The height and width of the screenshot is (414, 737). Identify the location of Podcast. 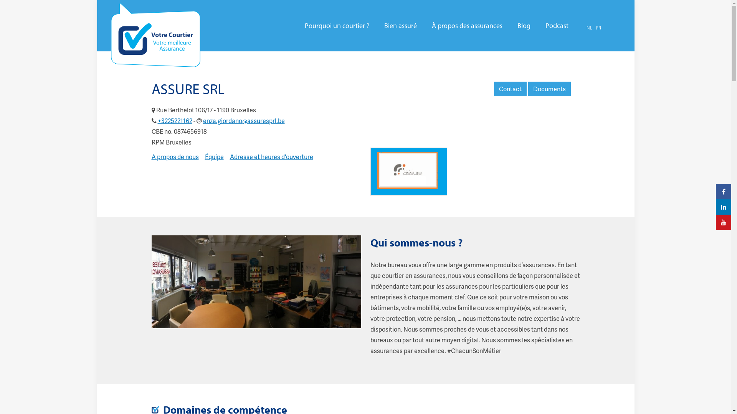
(557, 26).